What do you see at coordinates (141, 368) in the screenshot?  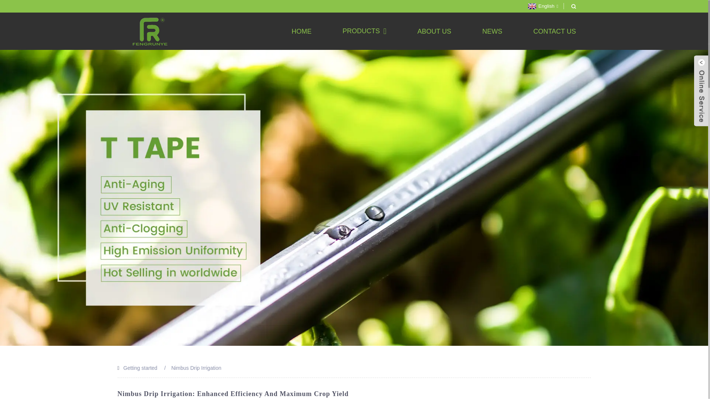 I see `Getting started` at bounding box center [141, 368].